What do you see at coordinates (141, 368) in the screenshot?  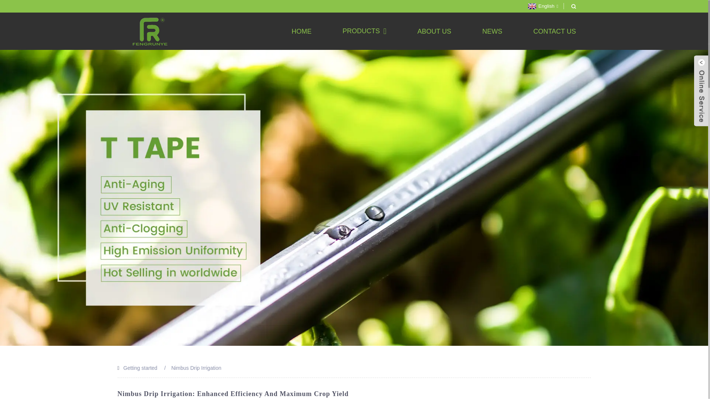 I see `Getting started` at bounding box center [141, 368].